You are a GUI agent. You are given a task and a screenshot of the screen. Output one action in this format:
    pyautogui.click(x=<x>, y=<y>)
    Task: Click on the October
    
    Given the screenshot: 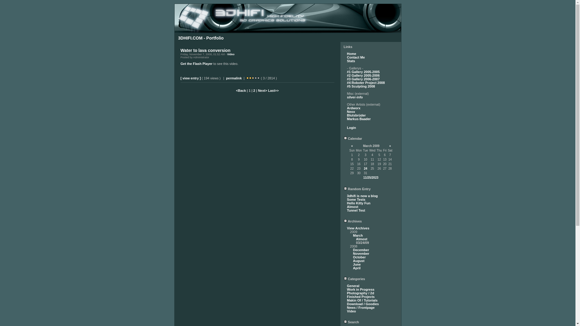 What is the action you would take?
    pyautogui.click(x=359, y=257)
    